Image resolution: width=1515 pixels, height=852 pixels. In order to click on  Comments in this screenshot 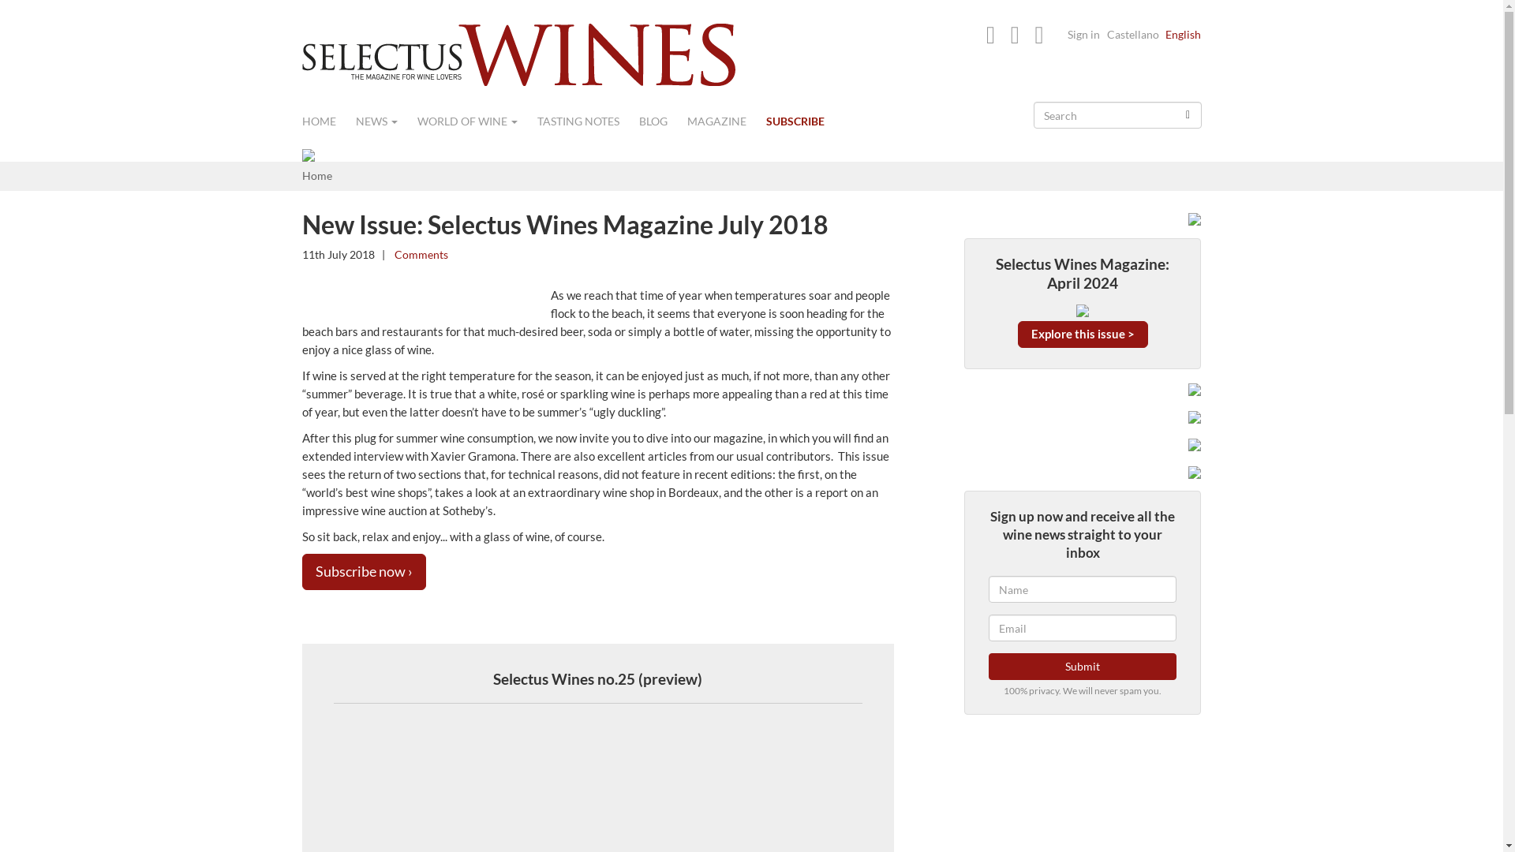, I will do `click(418, 254)`.